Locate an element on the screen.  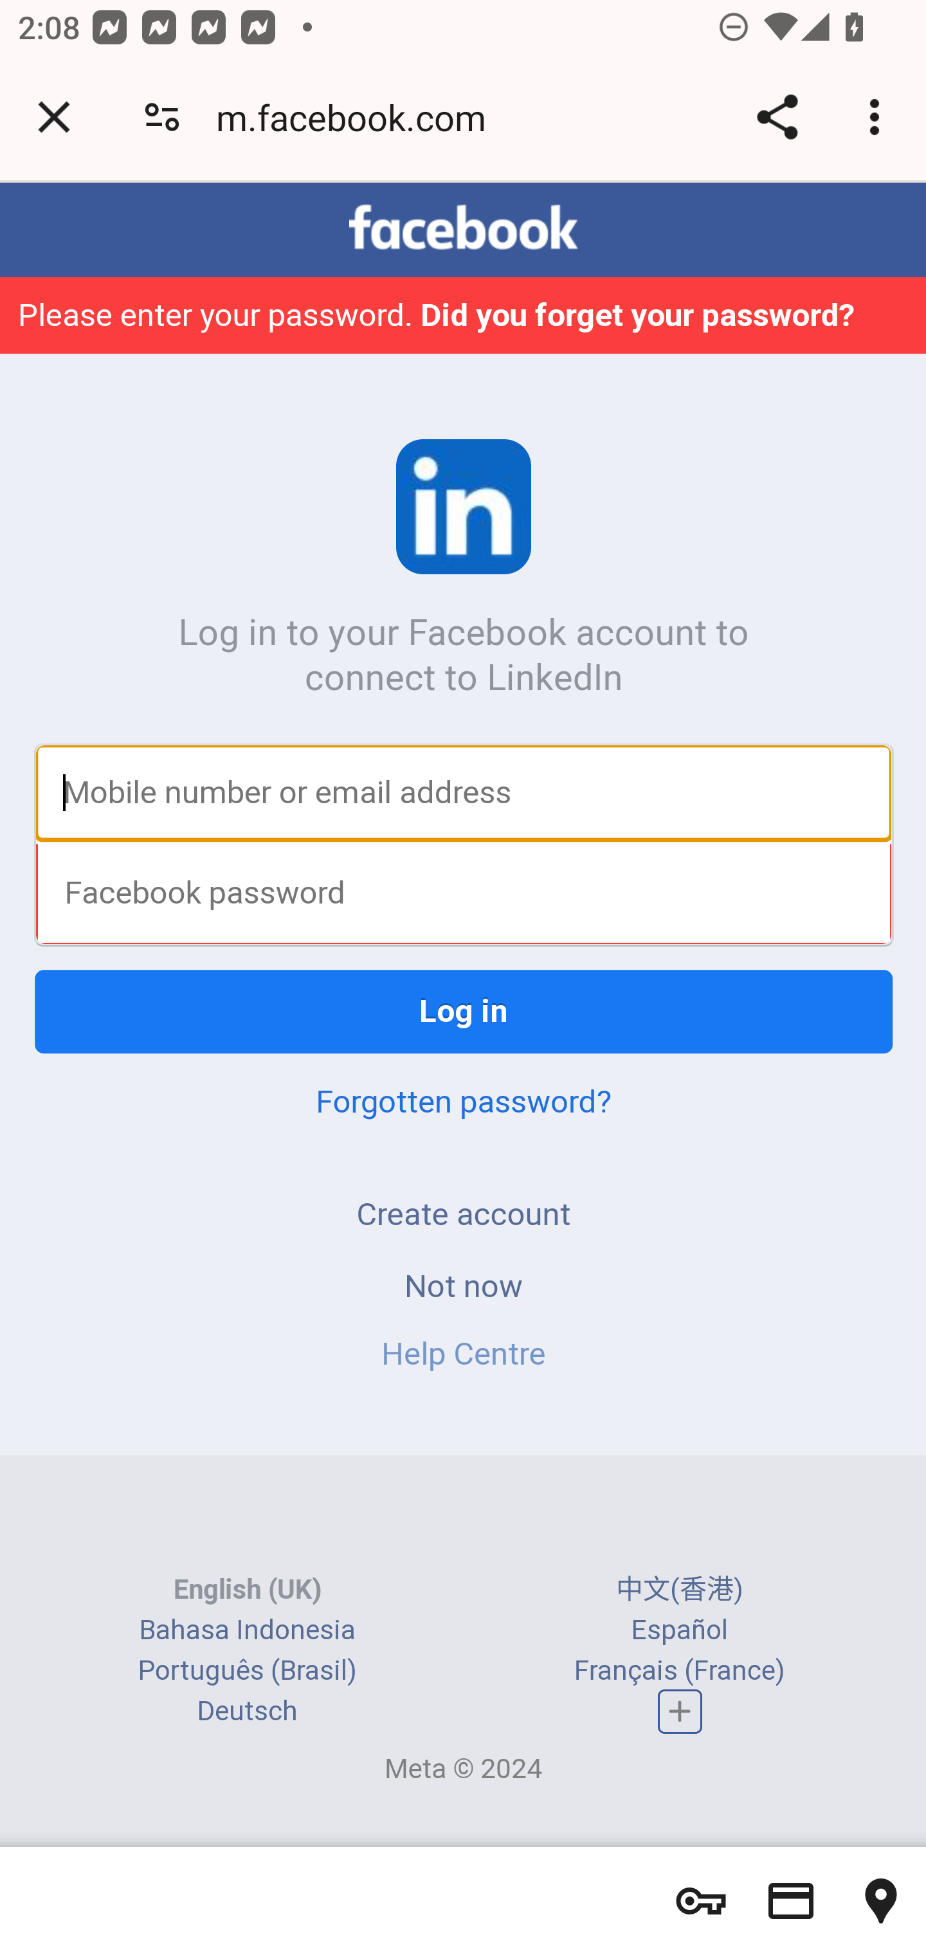
Customize and control Google Chrome is located at coordinates (878, 117).